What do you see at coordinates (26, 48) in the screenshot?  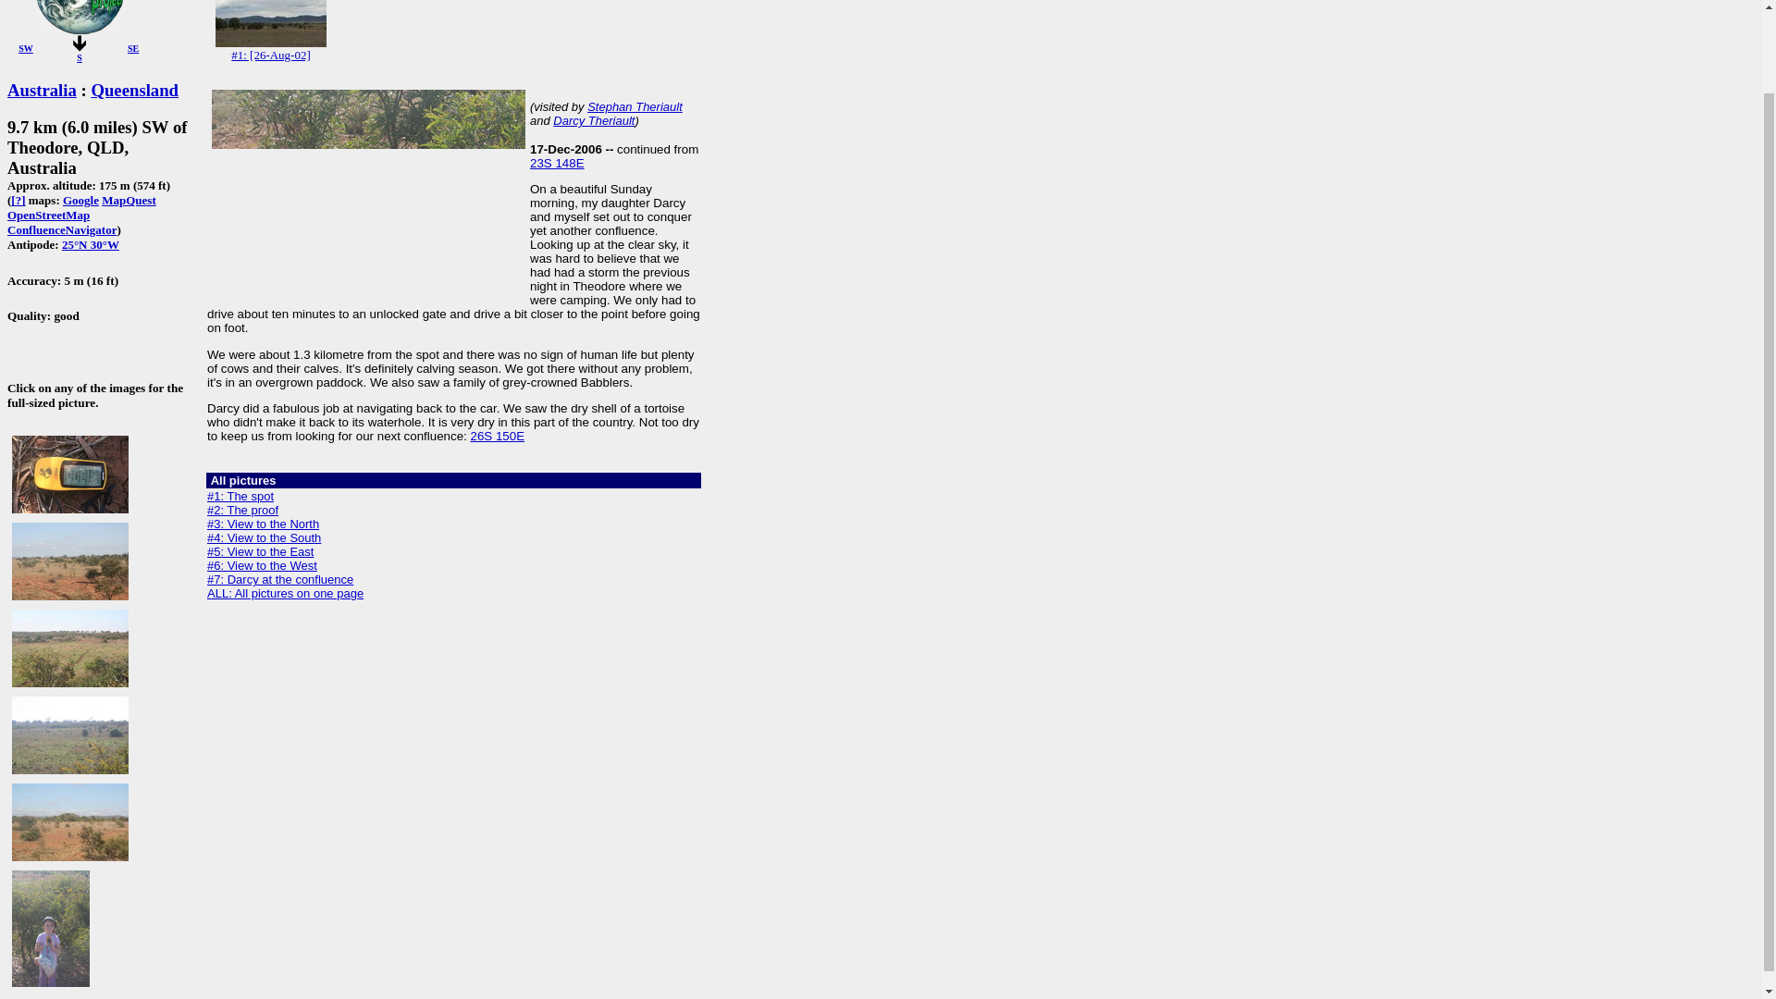 I see `SW` at bounding box center [26, 48].